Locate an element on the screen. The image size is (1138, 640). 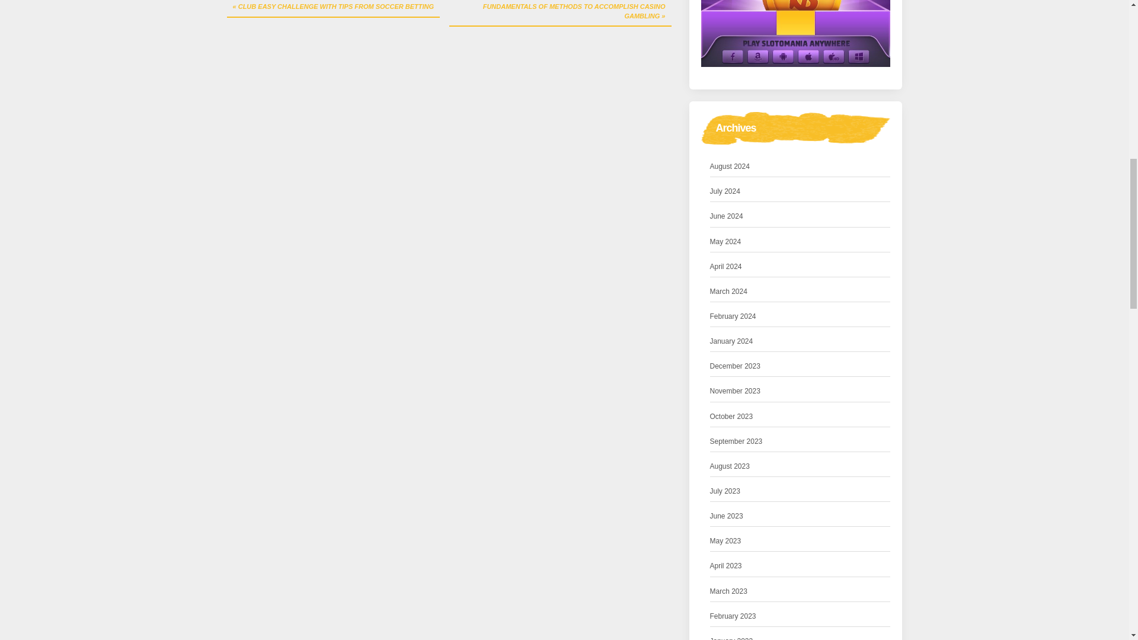
October 2023 is located at coordinates (731, 417).